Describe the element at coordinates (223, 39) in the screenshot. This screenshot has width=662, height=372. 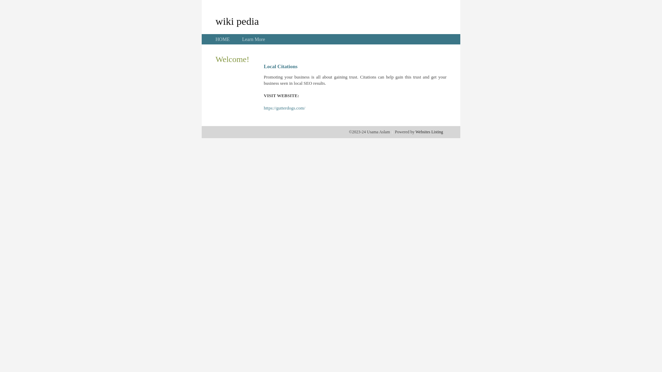
I see `HOME` at that location.